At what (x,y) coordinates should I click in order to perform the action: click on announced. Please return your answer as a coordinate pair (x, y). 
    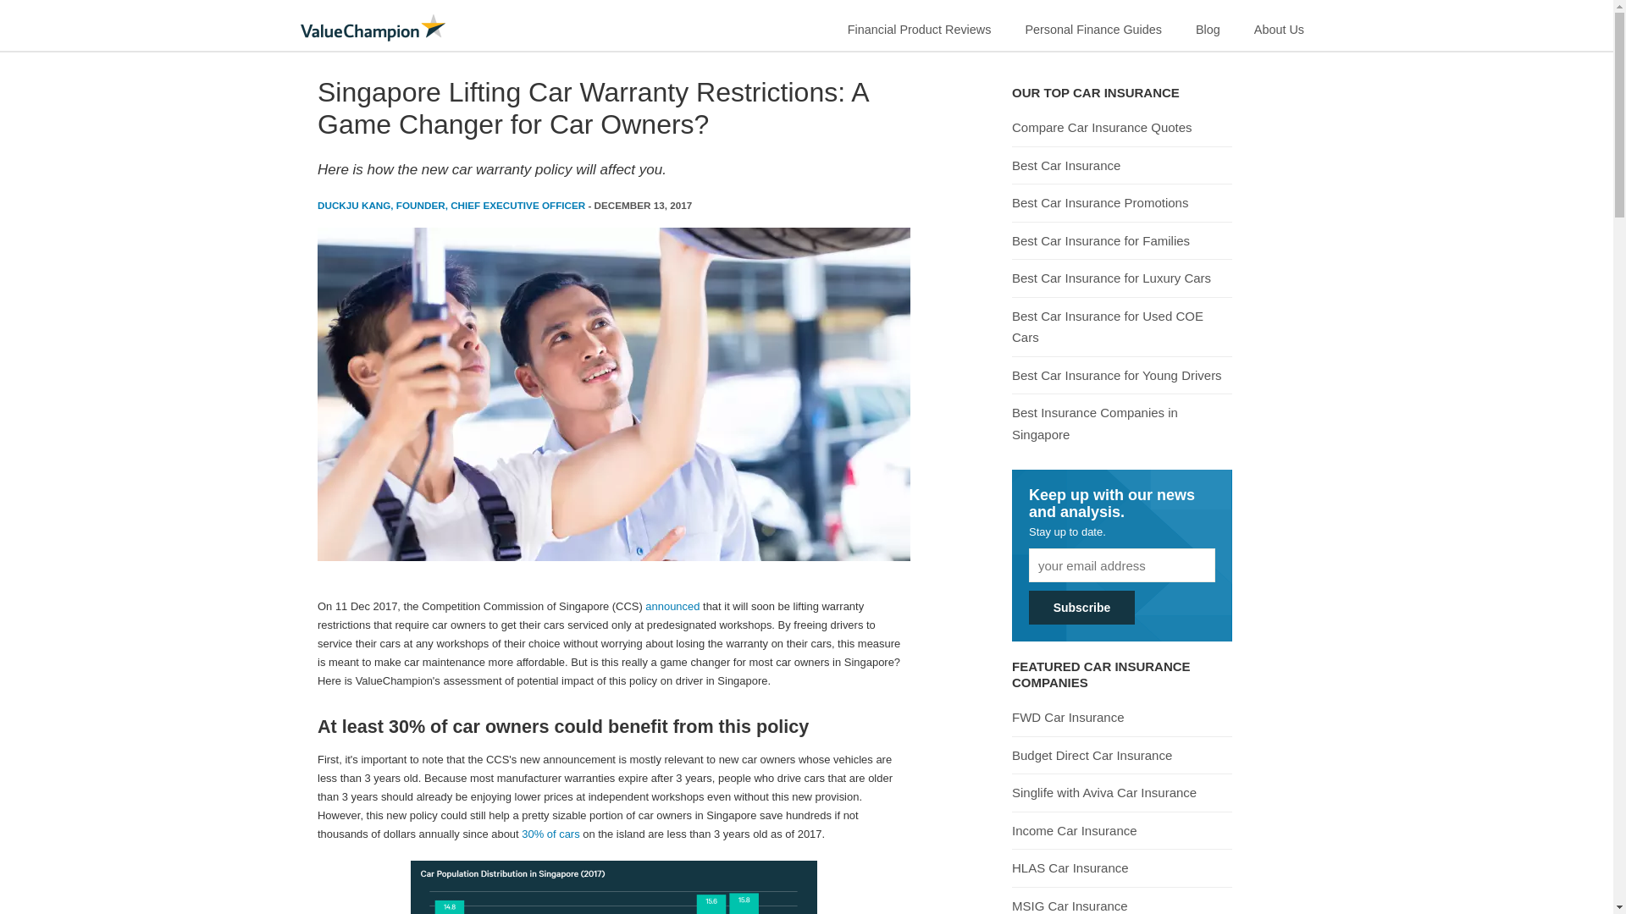
    Looking at the image, I should click on (672, 606).